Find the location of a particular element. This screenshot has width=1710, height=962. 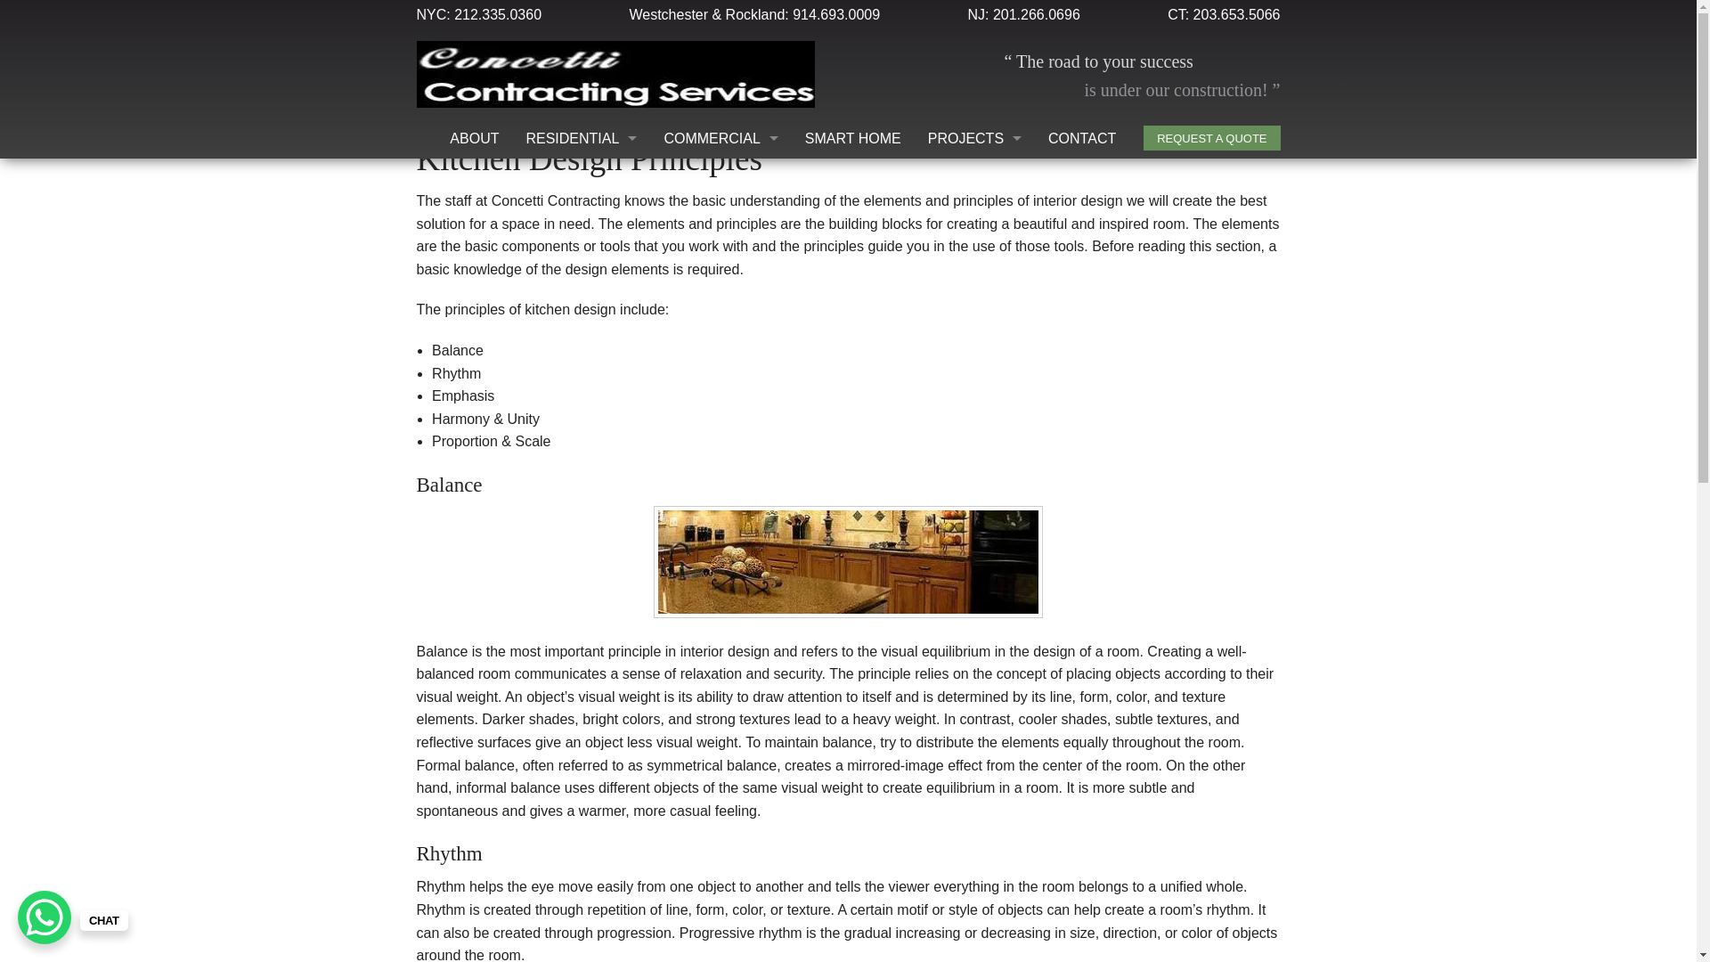

RESIDENTIAL is located at coordinates (581, 138).